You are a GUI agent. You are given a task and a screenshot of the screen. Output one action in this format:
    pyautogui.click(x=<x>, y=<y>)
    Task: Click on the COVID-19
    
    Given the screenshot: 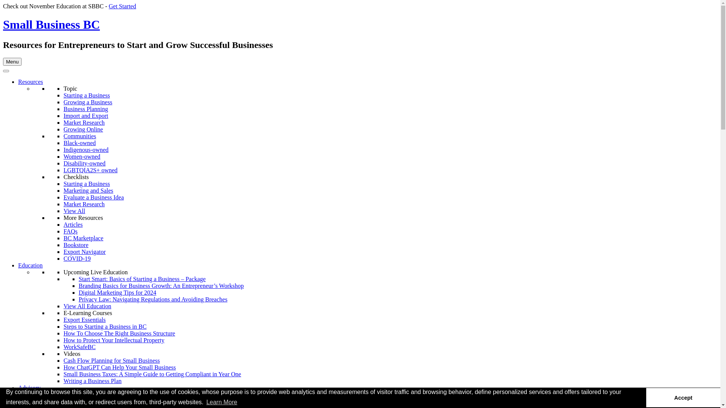 What is the action you would take?
    pyautogui.click(x=77, y=258)
    